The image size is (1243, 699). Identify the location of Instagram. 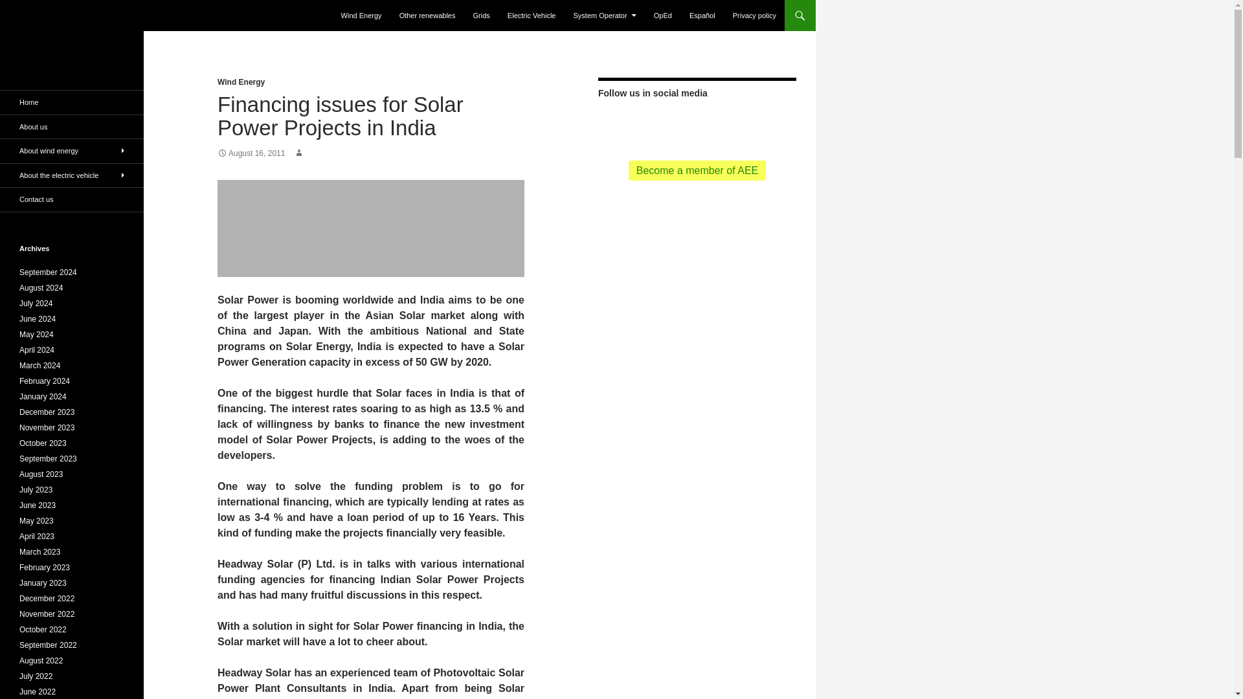
(759, 123).